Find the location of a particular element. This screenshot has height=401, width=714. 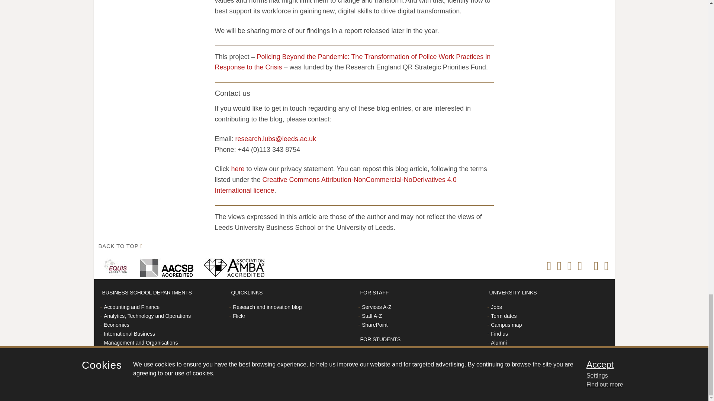

Visit 3-AMBA is located at coordinates (232, 266).